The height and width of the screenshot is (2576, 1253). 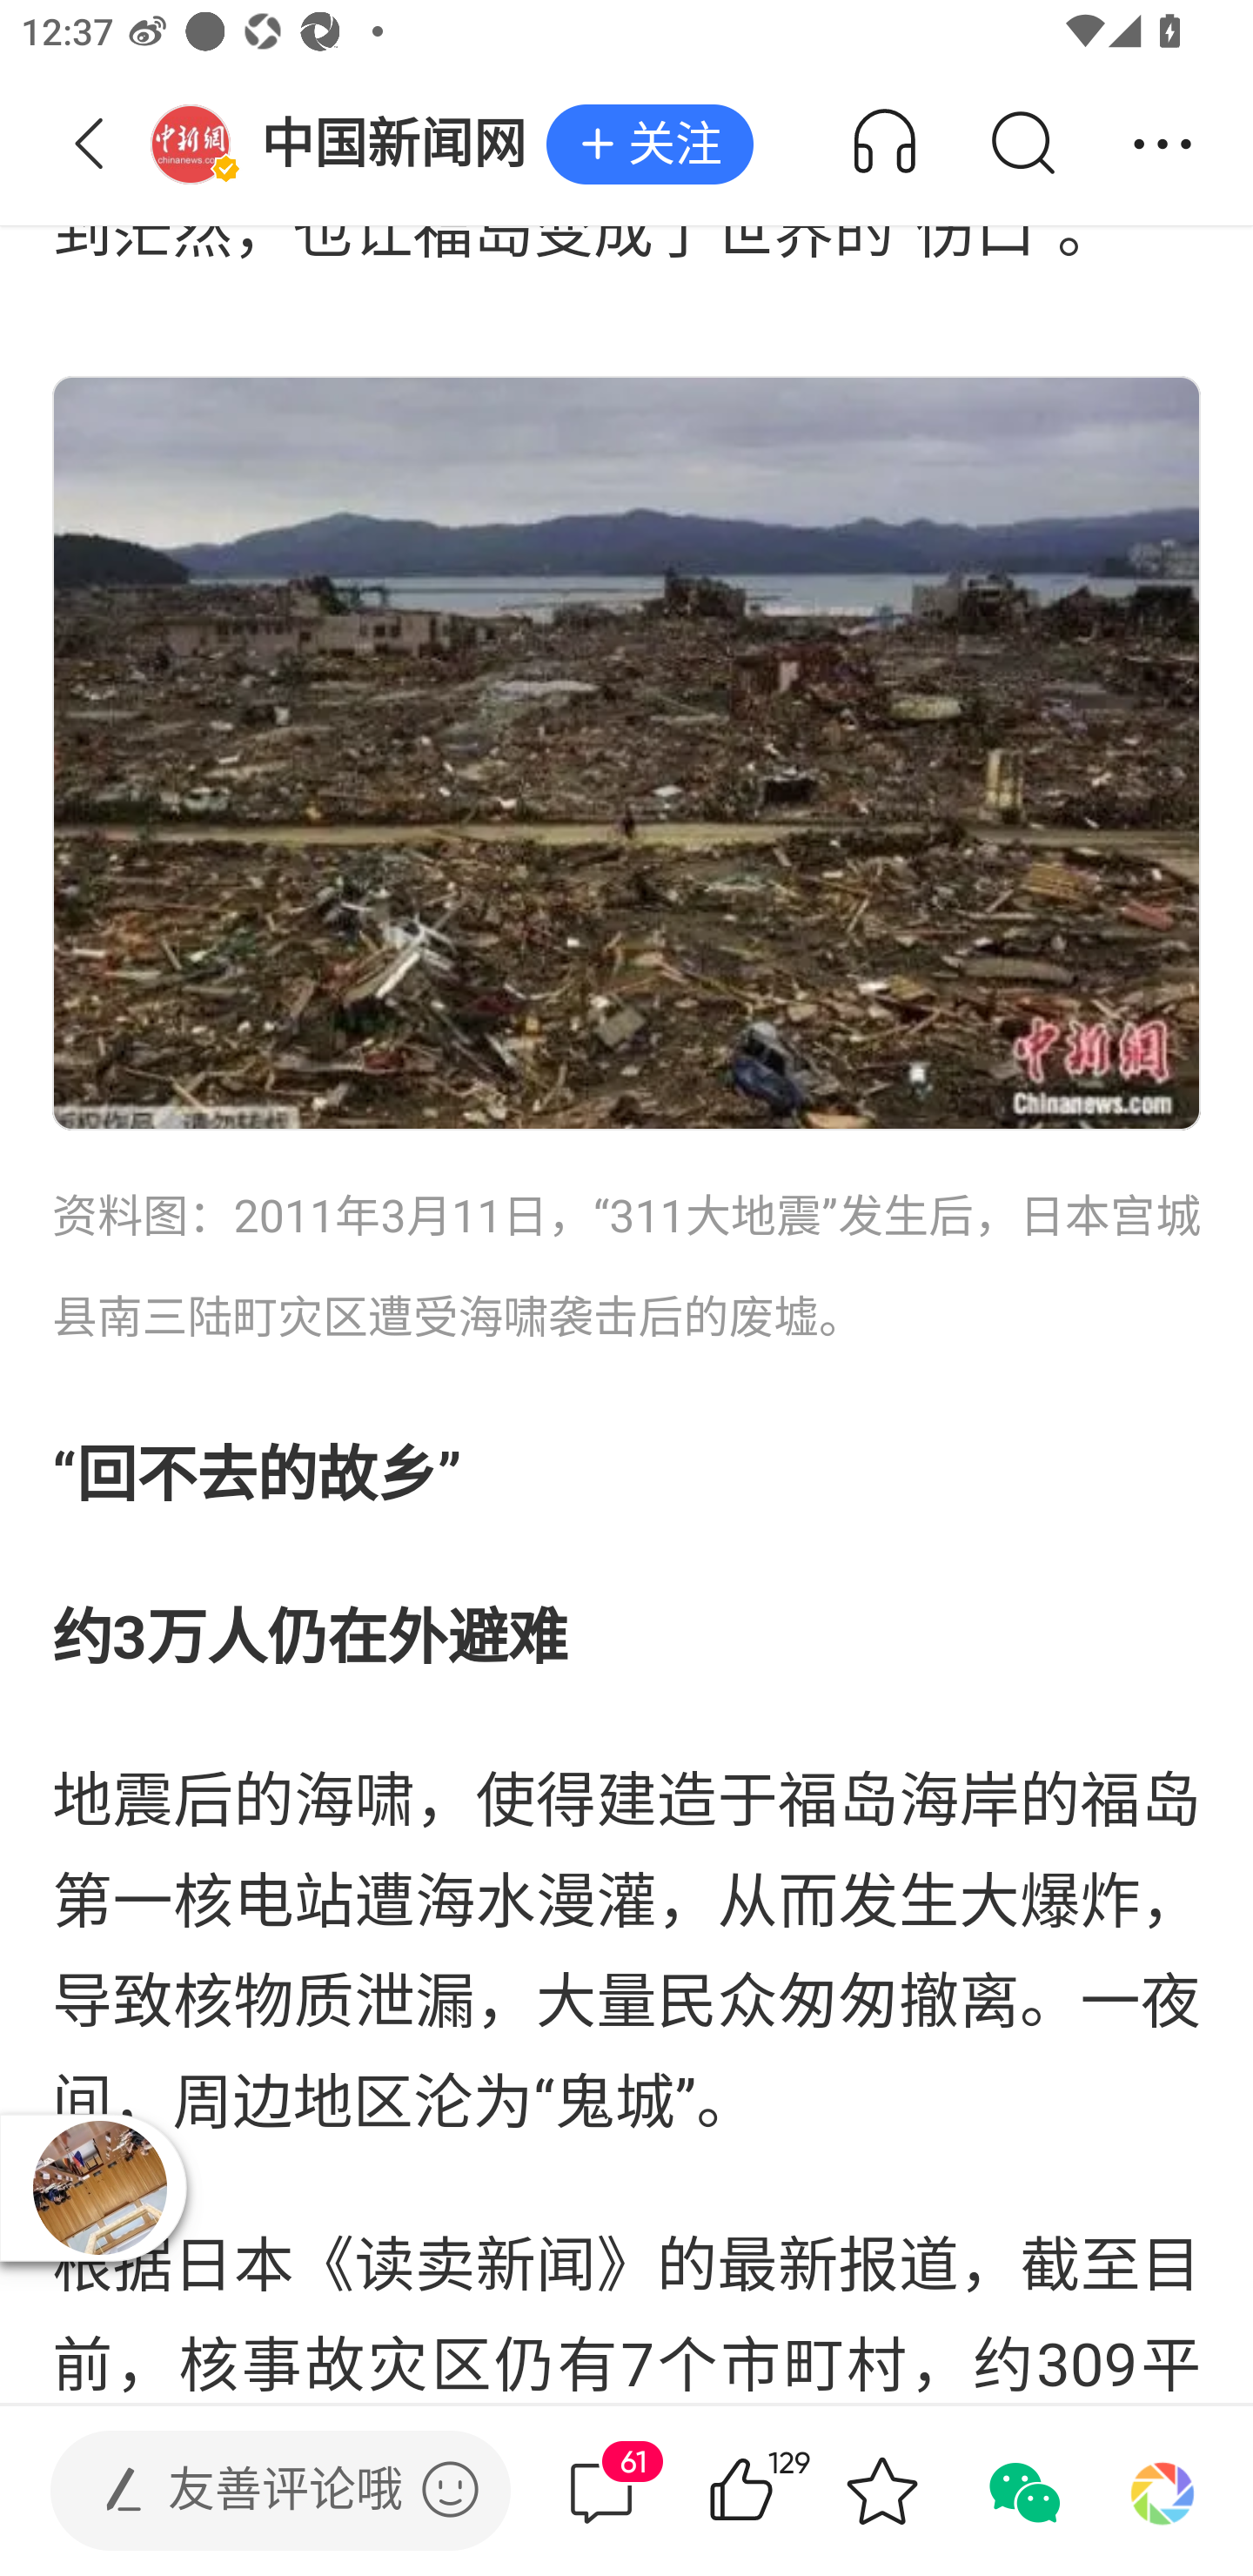 I want to click on 搜索 , so click(x=1022, y=144).